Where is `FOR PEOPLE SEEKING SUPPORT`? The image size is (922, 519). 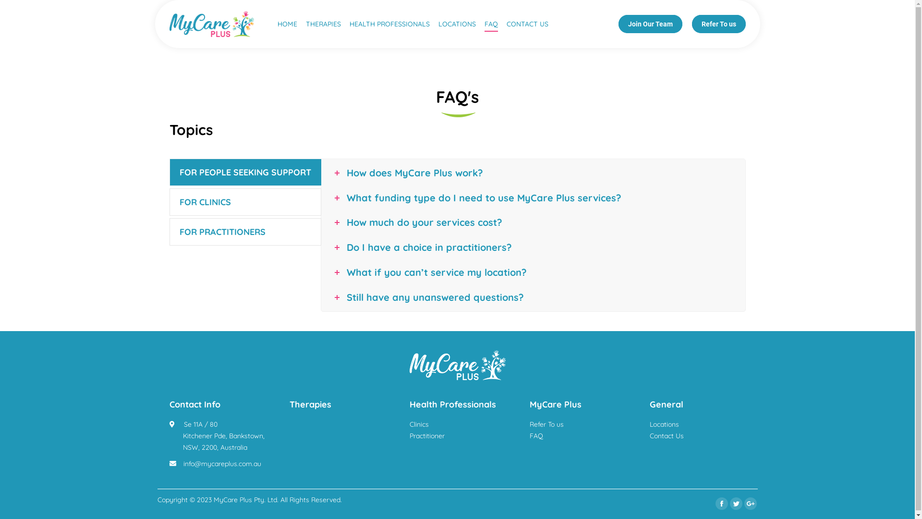 FOR PEOPLE SEEKING SUPPORT is located at coordinates (245, 172).